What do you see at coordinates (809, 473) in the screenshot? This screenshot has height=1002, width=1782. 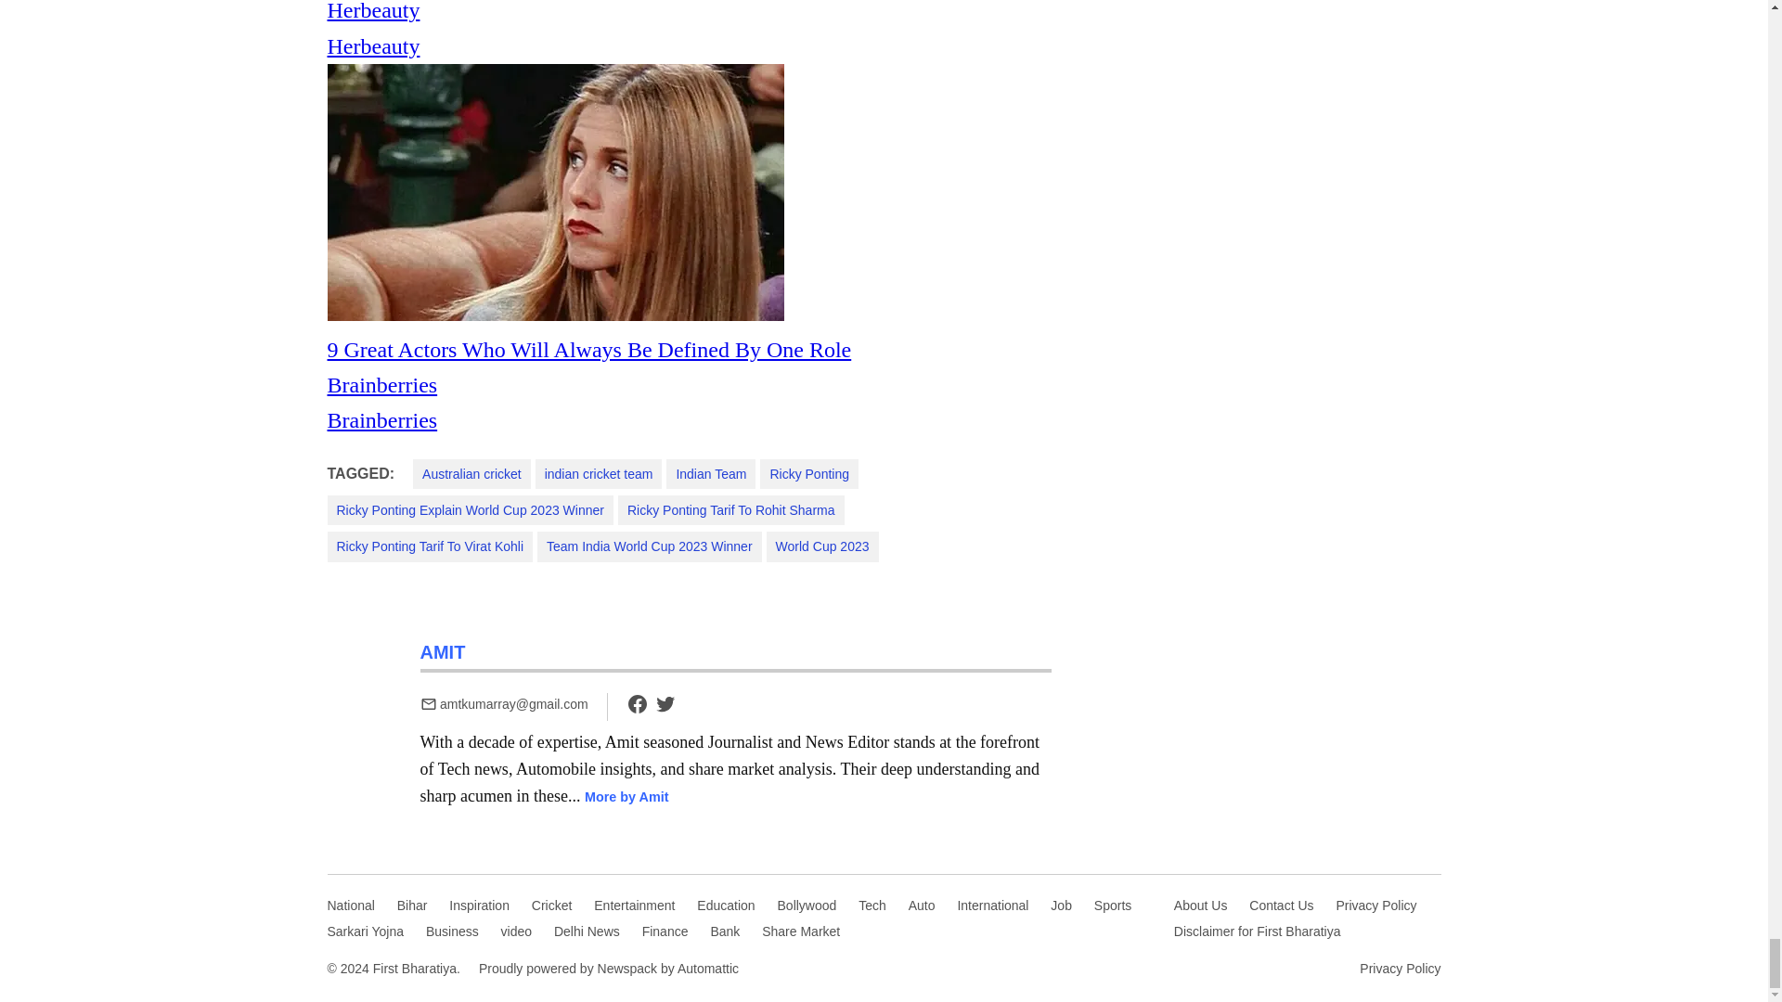 I see `Ricky Ponting` at bounding box center [809, 473].